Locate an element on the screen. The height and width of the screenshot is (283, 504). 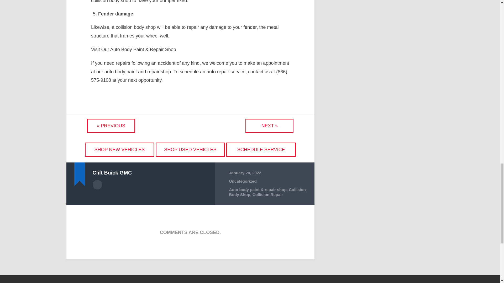
SHOP USED VEHICLES is located at coordinates (190, 149).